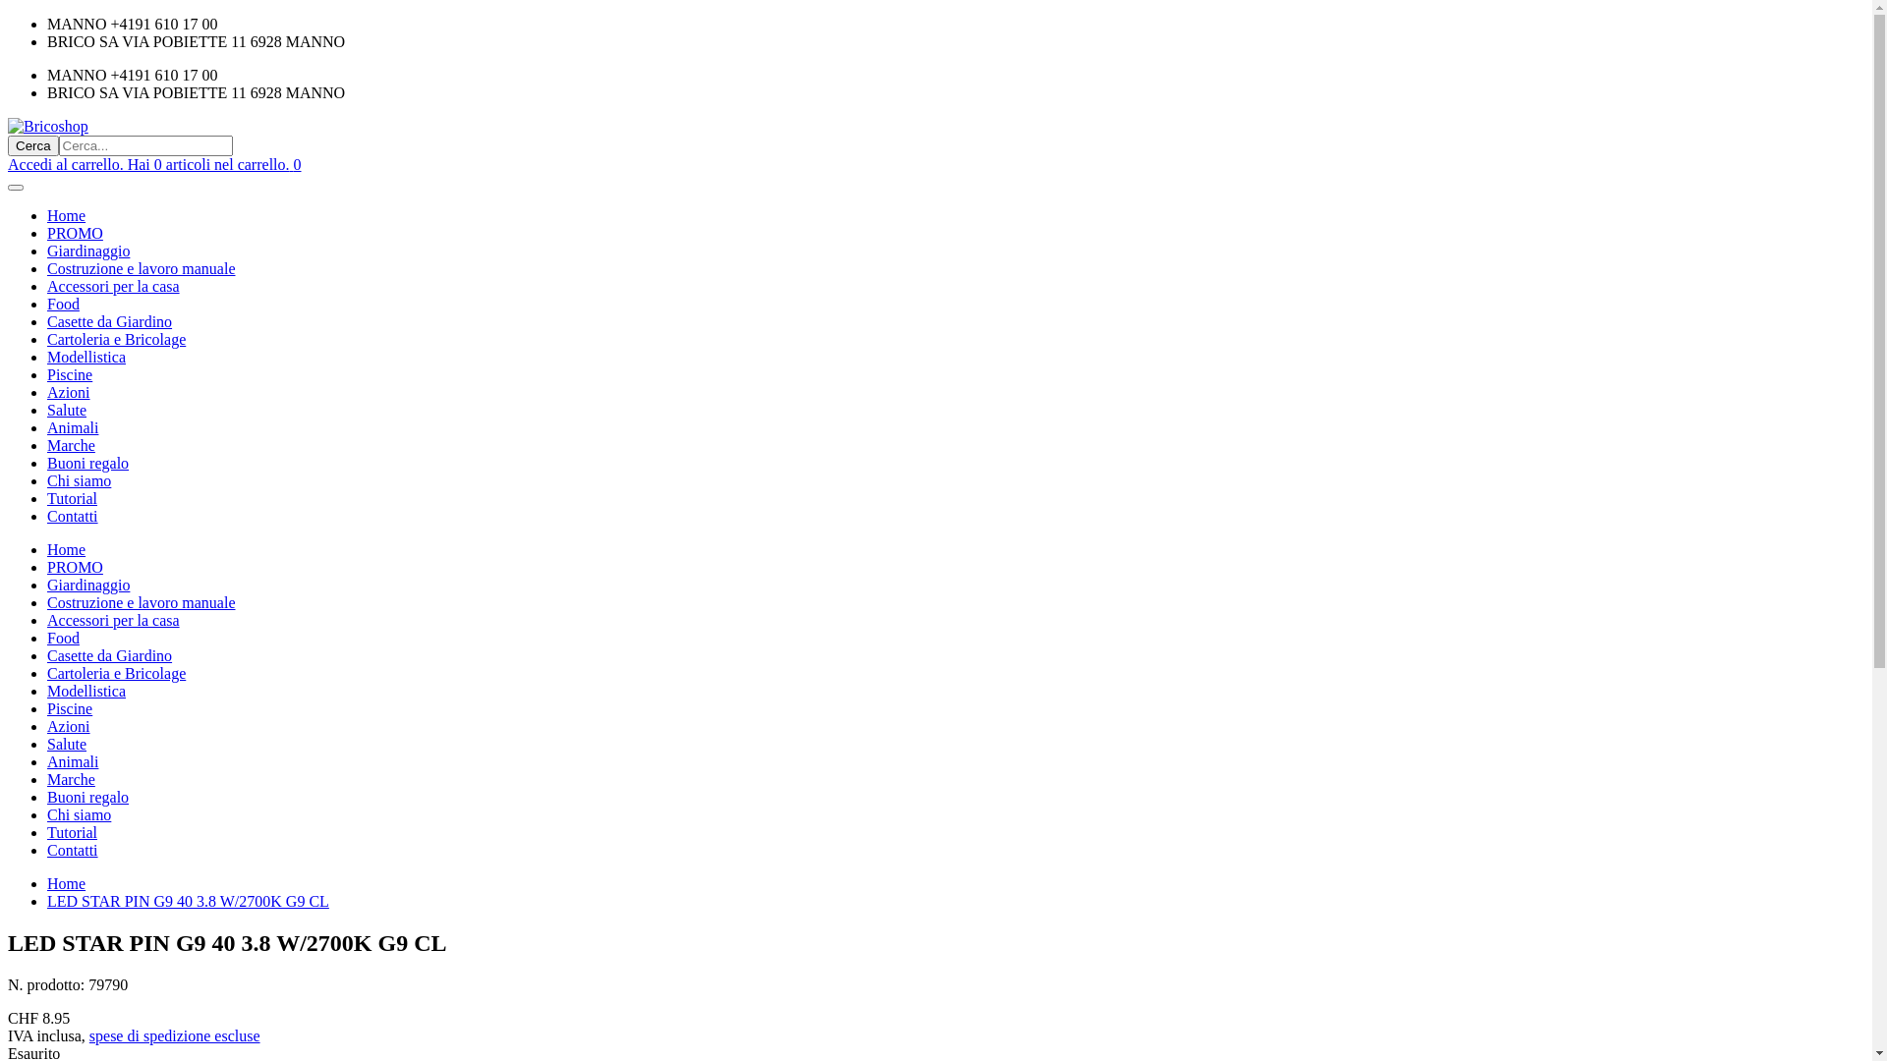 The width and height of the screenshot is (1887, 1061). I want to click on Tutorial, so click(73, 833).